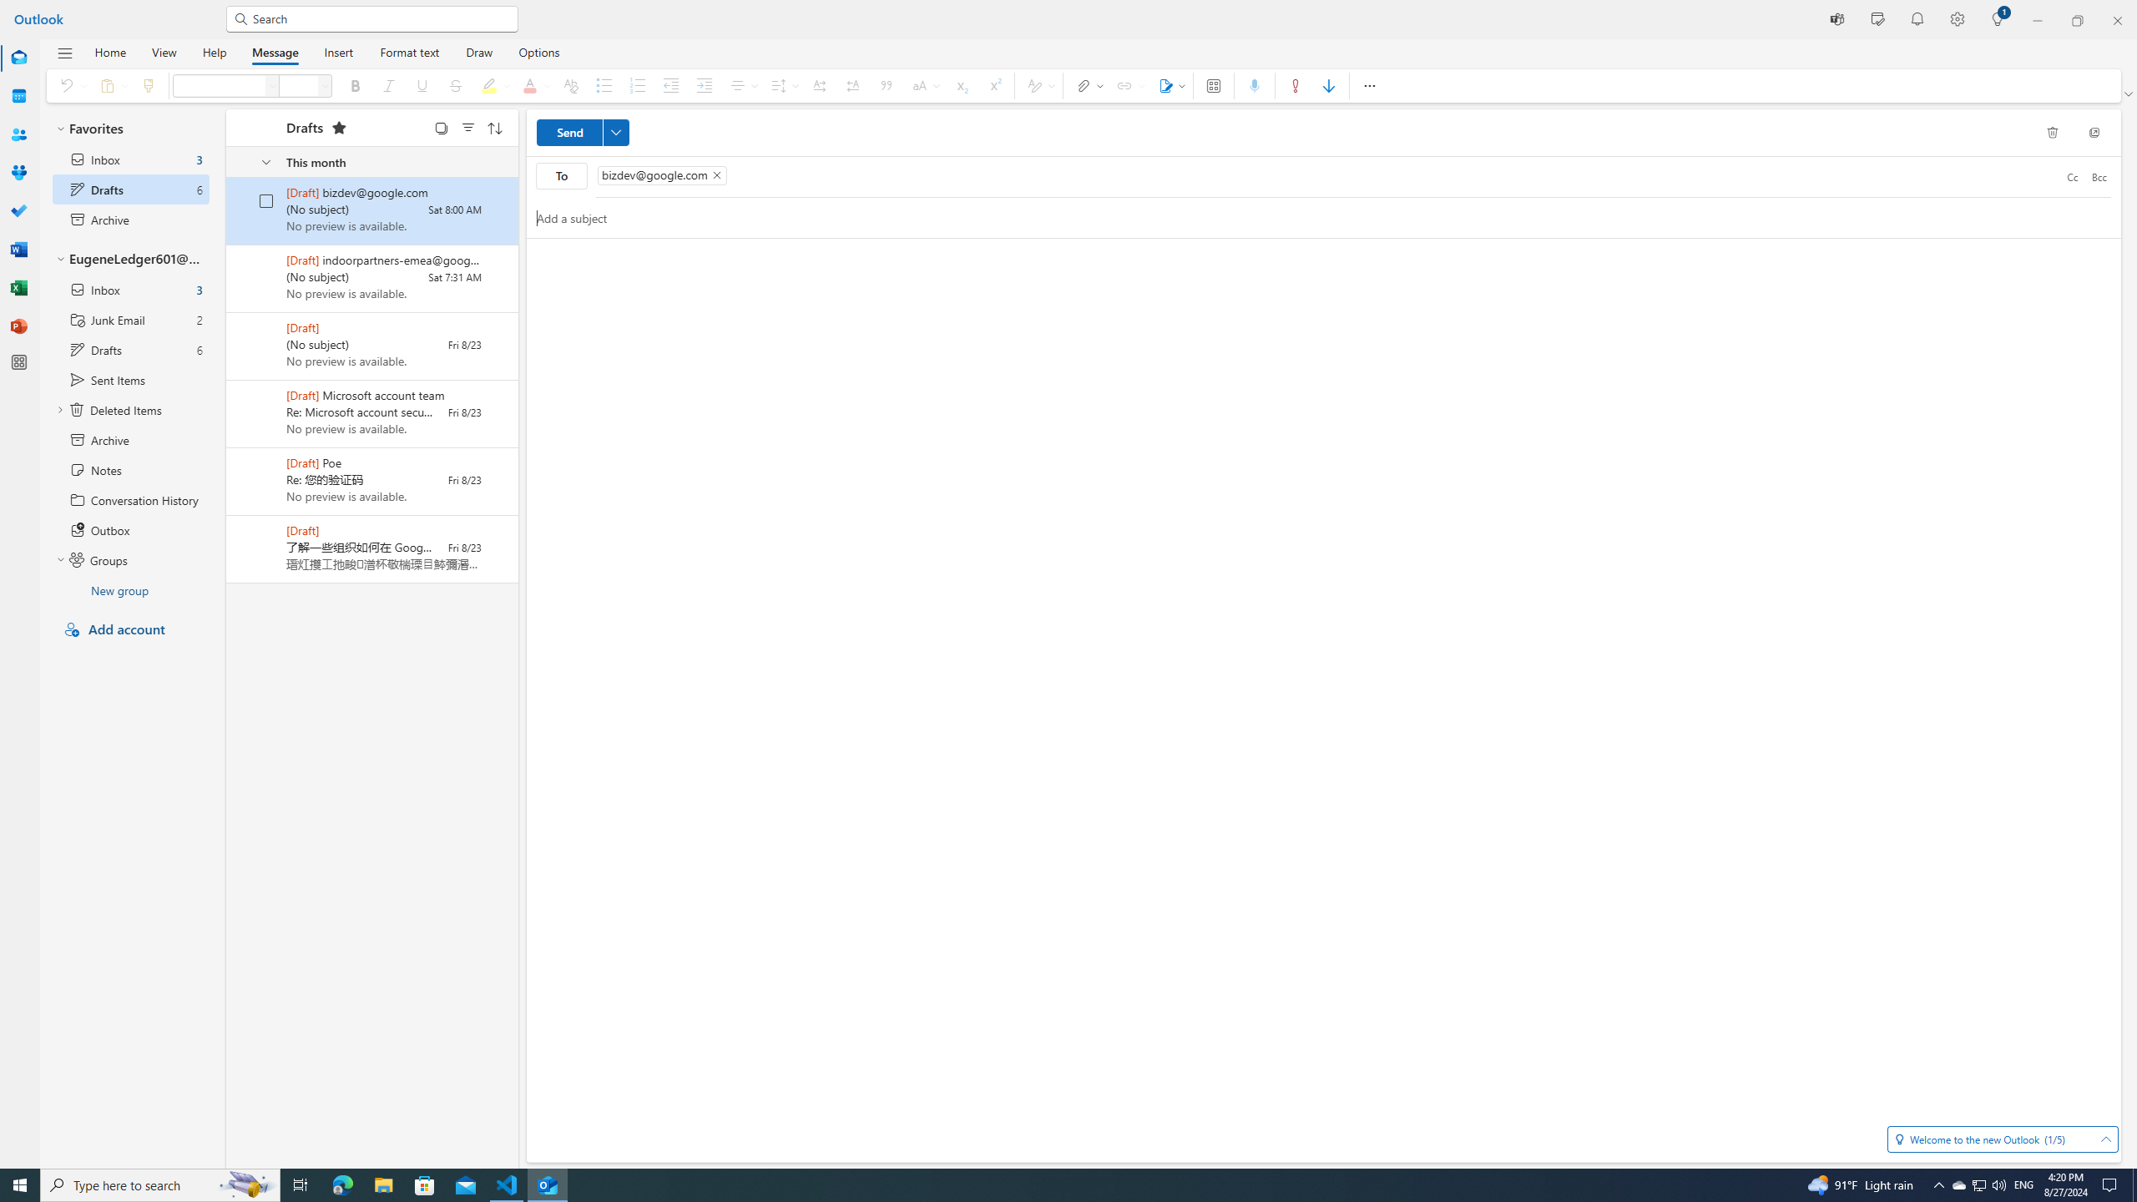  I want to click on Mail, so click(18, 58).